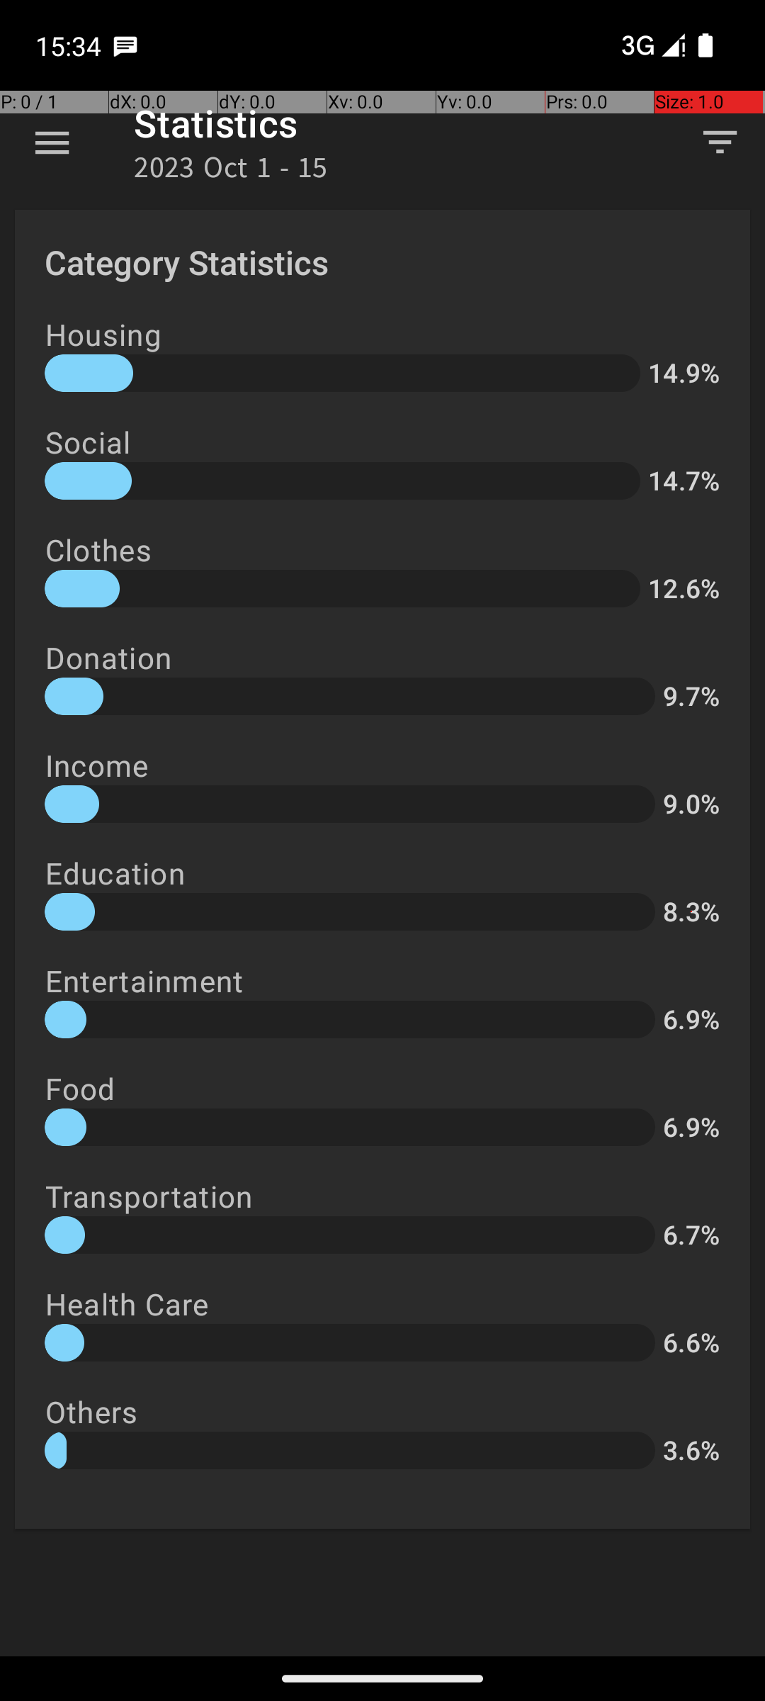  What do you see at coordinates (691, 1235) in the screenshot?
I see `6.7%` at bounding box center [691, 1235].